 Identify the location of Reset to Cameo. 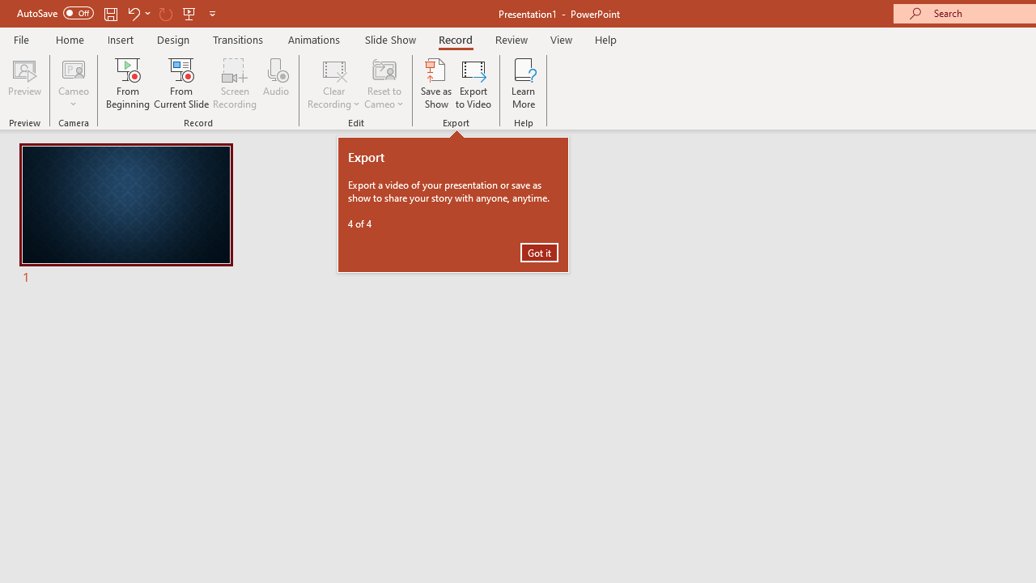
(384, 83).